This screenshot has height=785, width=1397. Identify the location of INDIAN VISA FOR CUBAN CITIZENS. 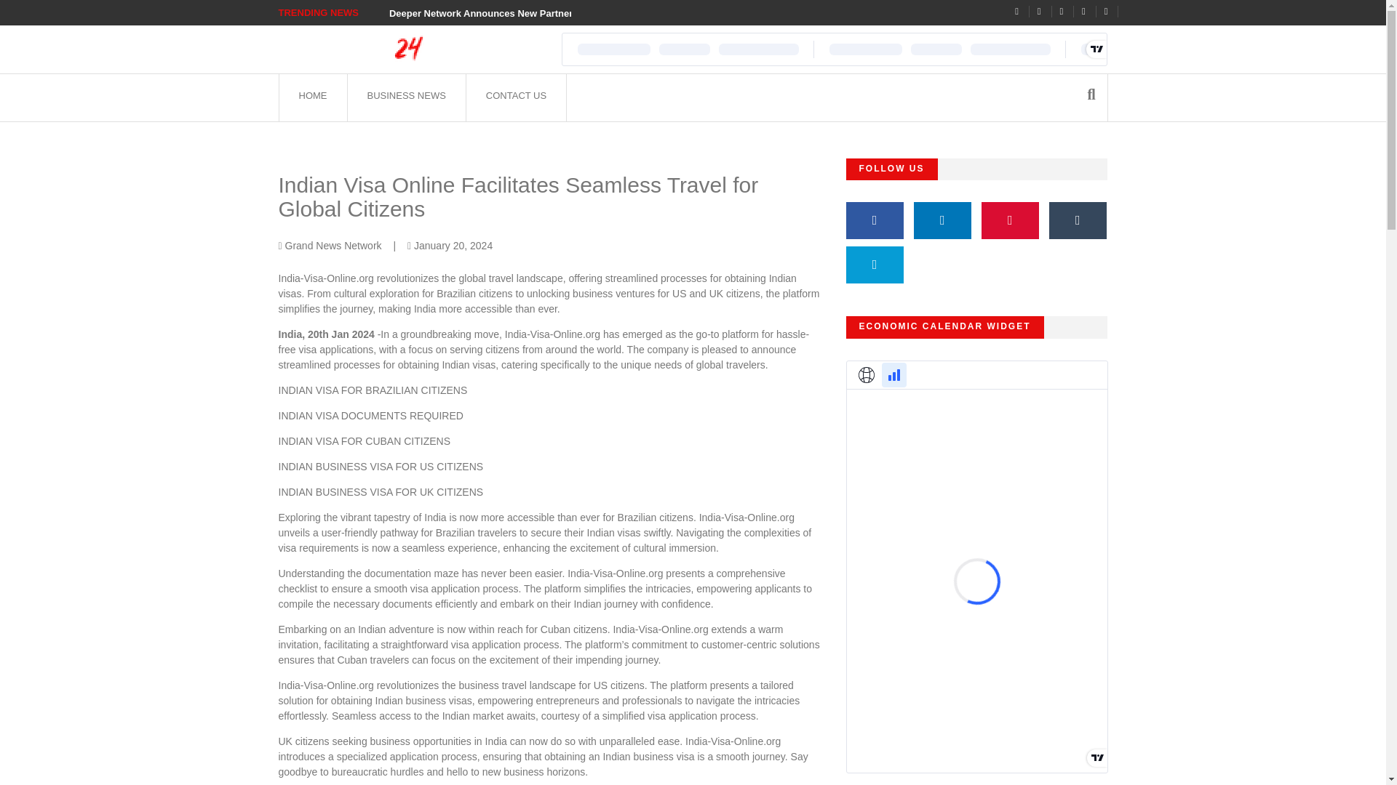
(364, 440).